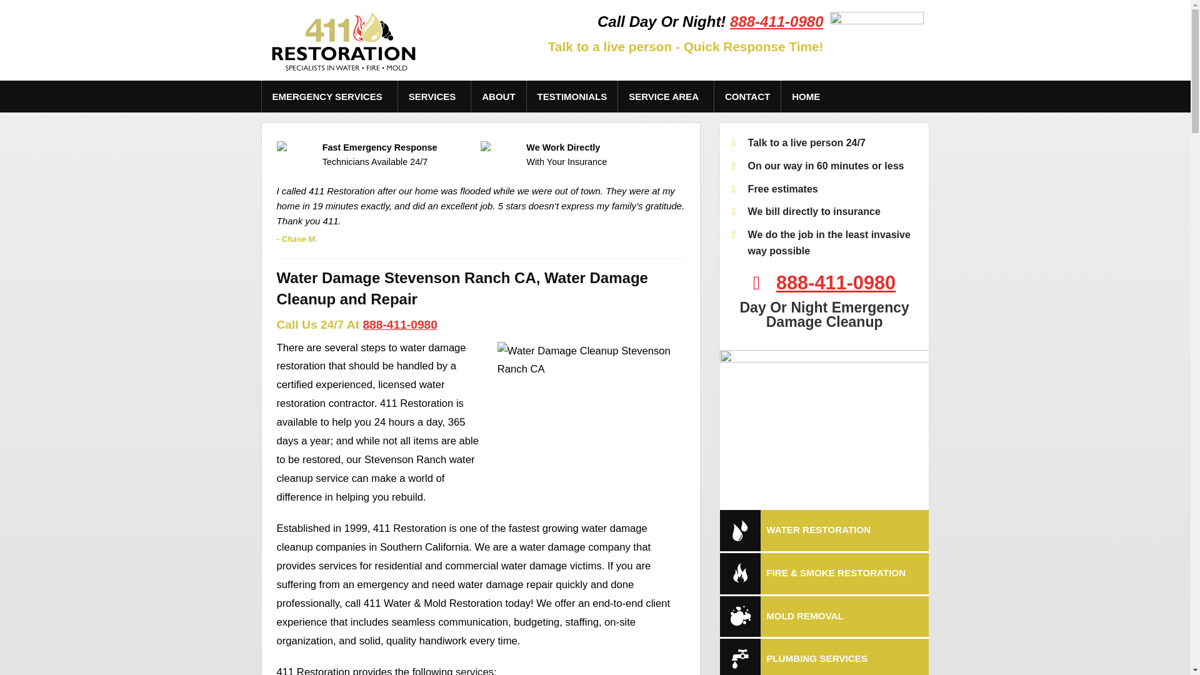 The height and width of the screenshot is (675, 1200). I want to click on EMERGENCY SERVICES, so click(329, 96).